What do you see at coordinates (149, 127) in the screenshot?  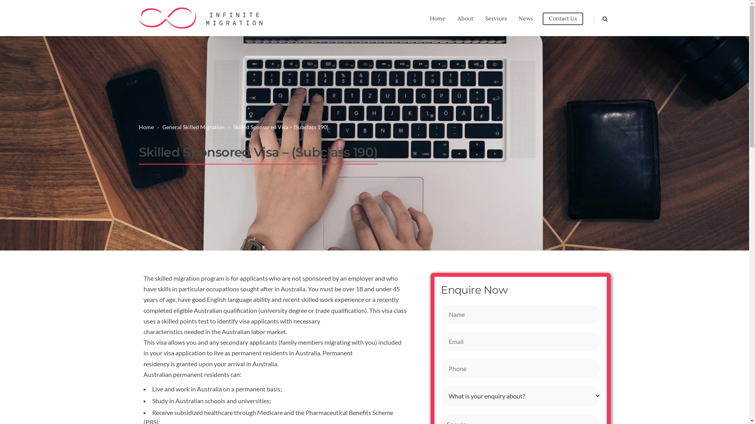 I see `Home` at bounding box center [149, 127].